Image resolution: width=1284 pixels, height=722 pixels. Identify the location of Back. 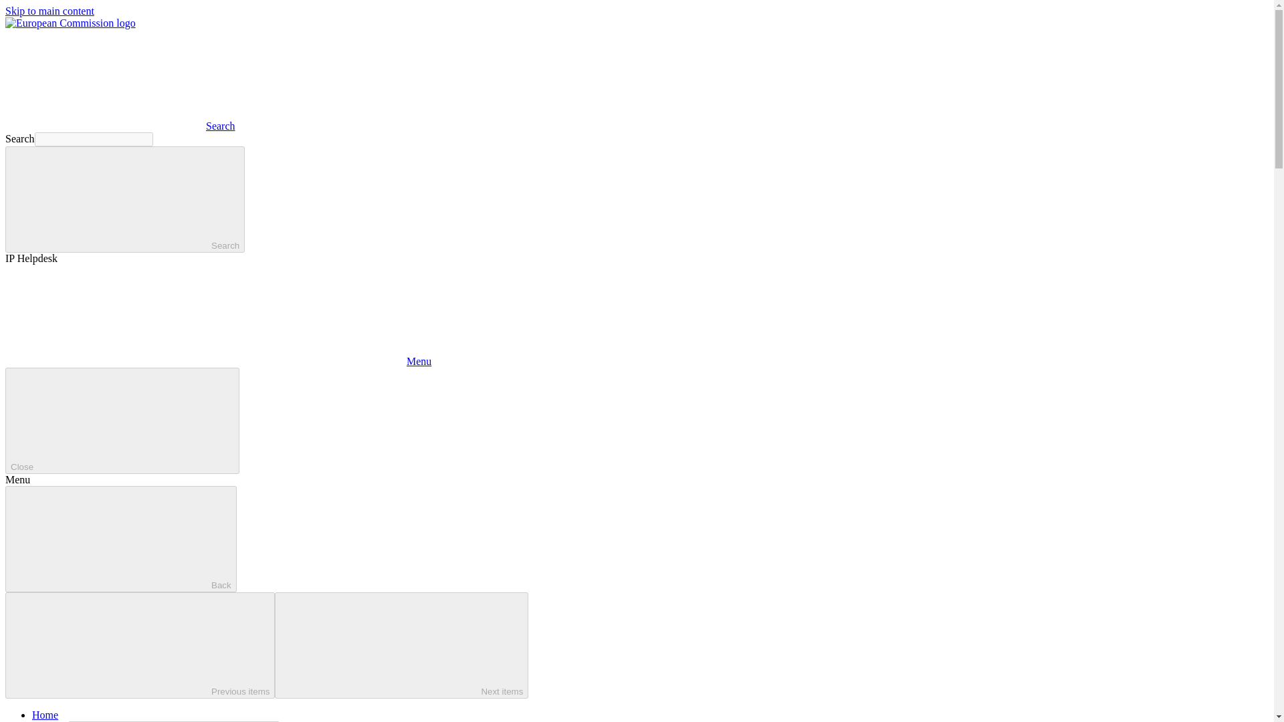
(120, 539).